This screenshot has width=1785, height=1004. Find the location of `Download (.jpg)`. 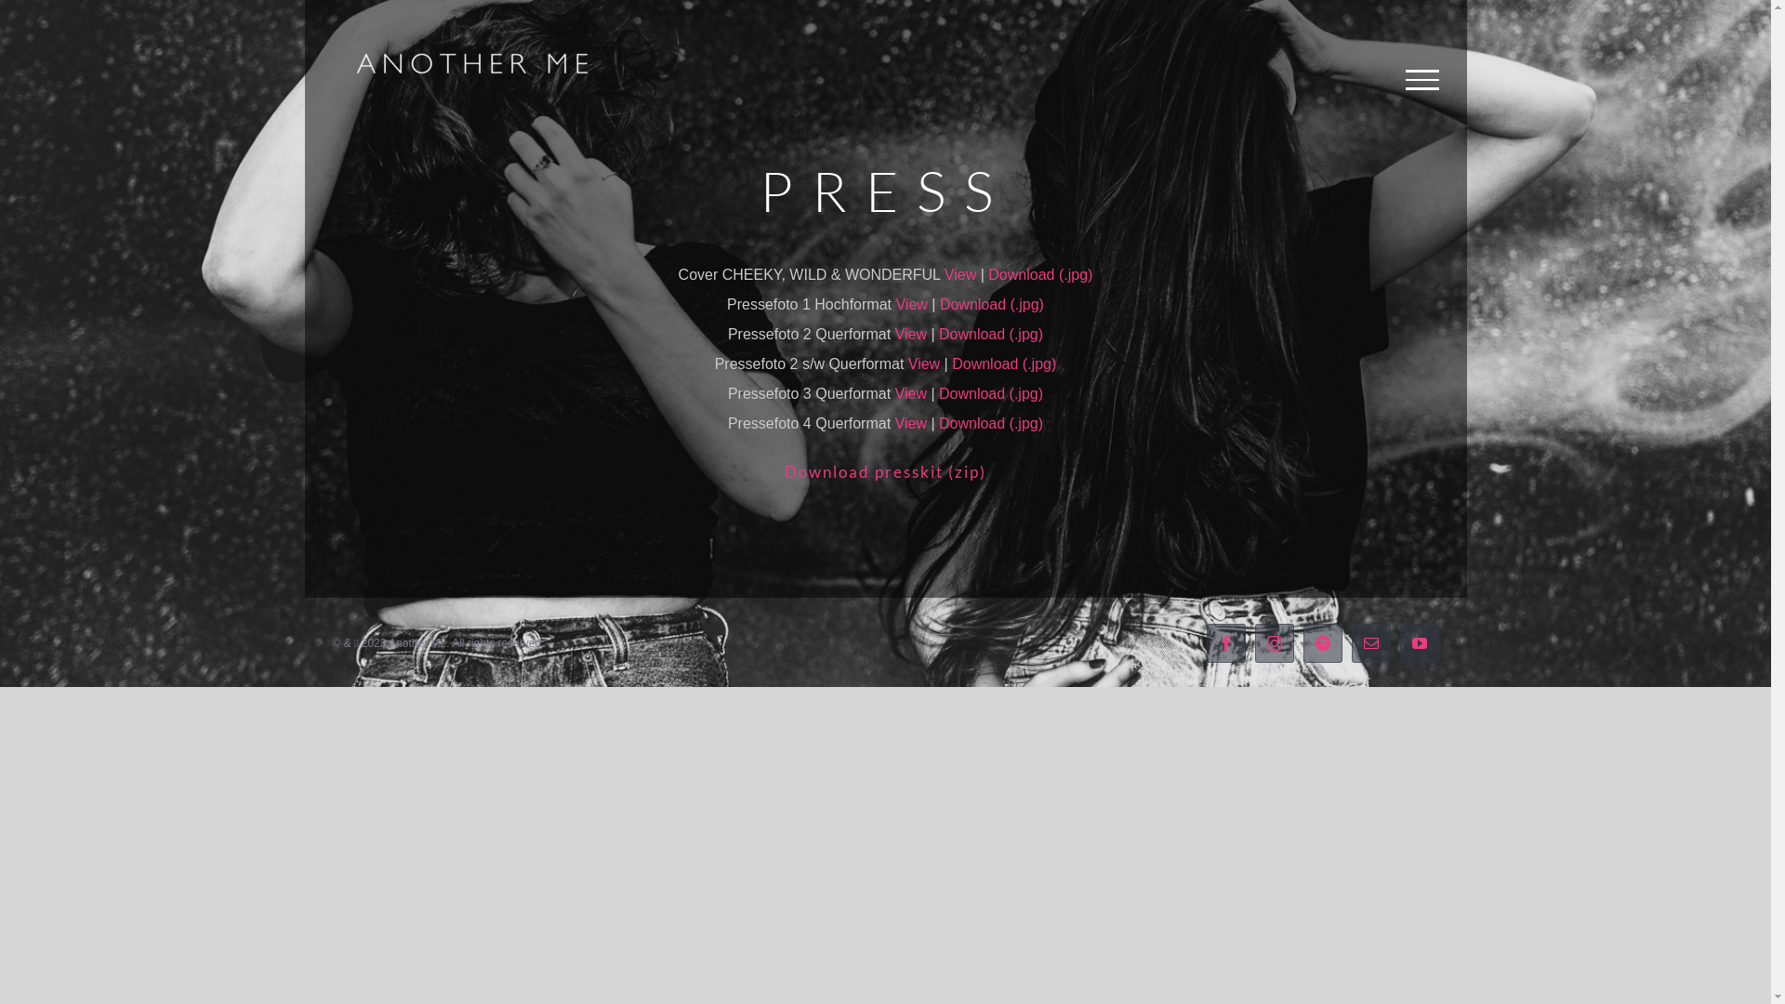

Download (.jpg) is located at coordinates (991, 335).